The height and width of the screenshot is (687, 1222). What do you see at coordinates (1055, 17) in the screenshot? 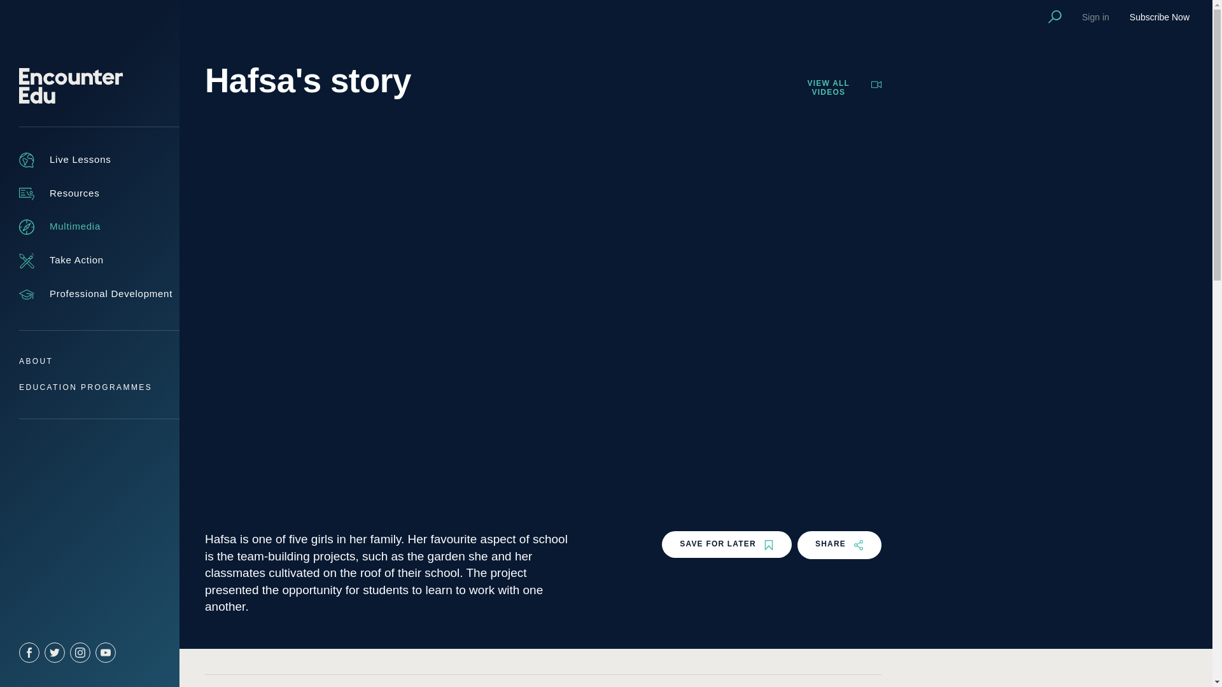
I see `Search` at bounding box center [1055, 17].